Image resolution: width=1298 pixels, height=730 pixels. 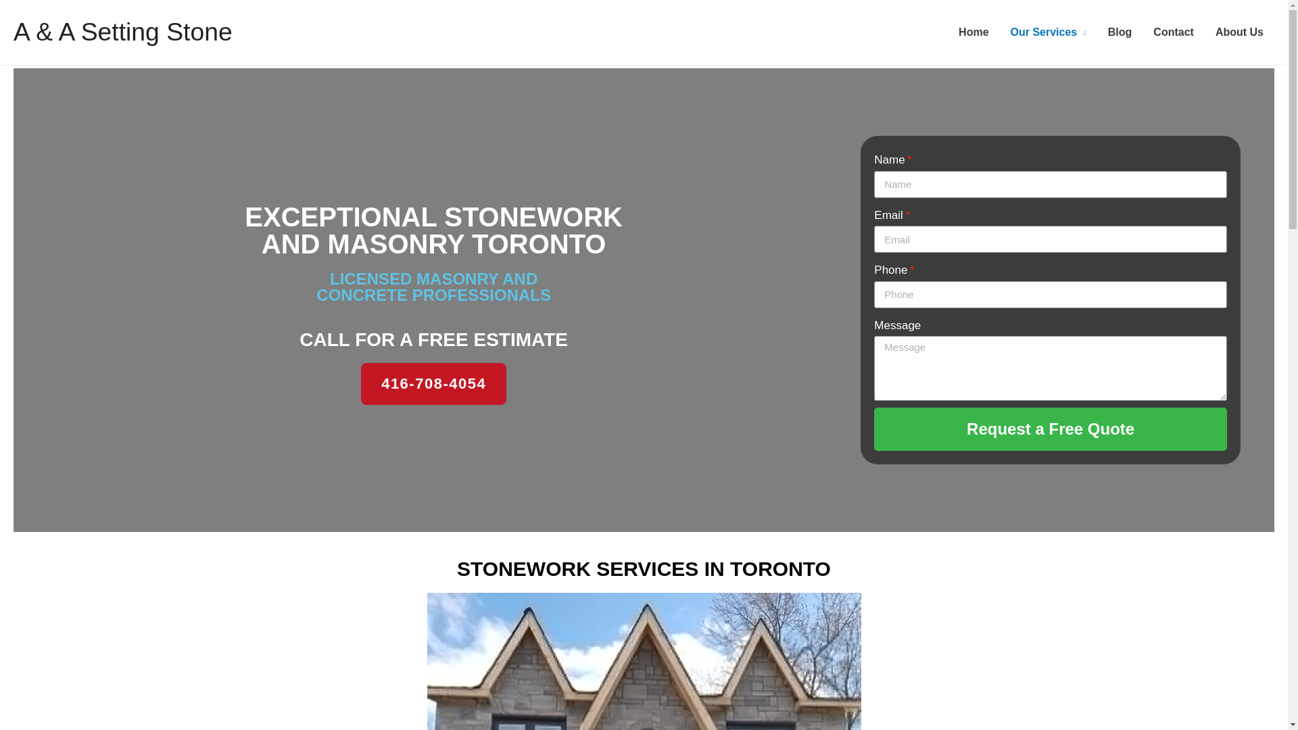 What do you see at coordinates (1239, 32) in the screenshot?
I see `About Us` at bounding box center [1239, 32].